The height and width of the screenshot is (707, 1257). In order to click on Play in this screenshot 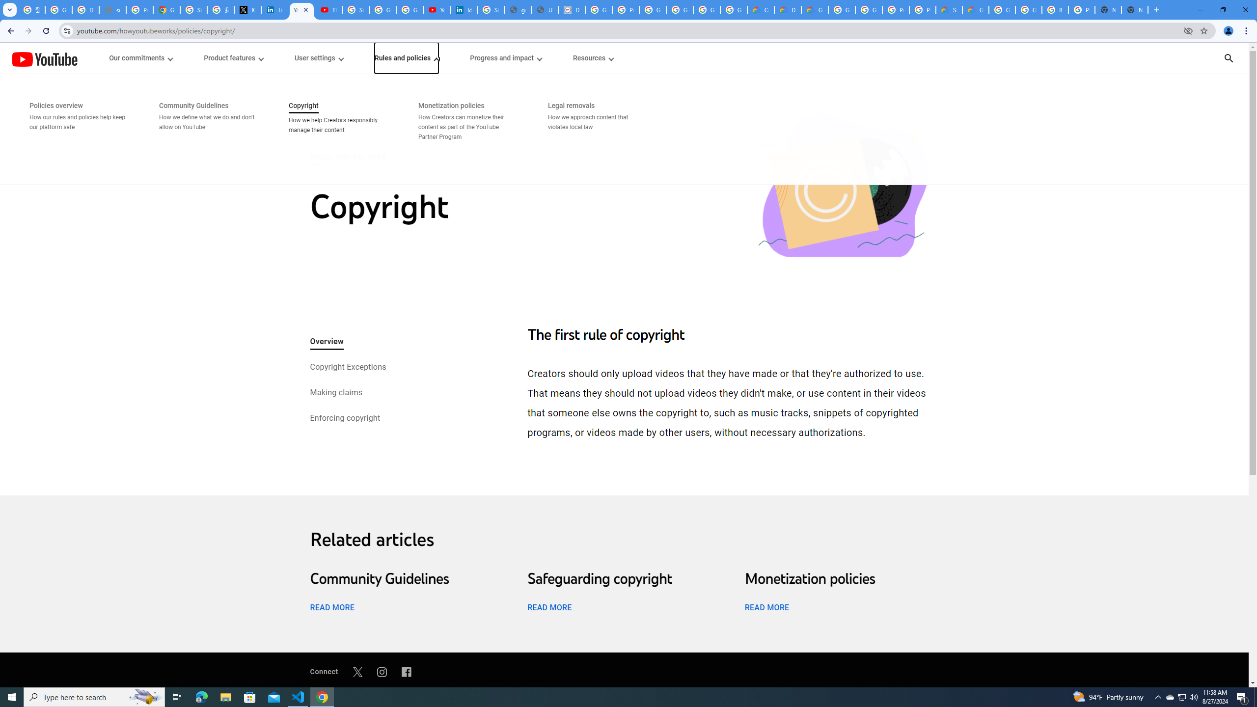, I will do `click(625, 406)`.